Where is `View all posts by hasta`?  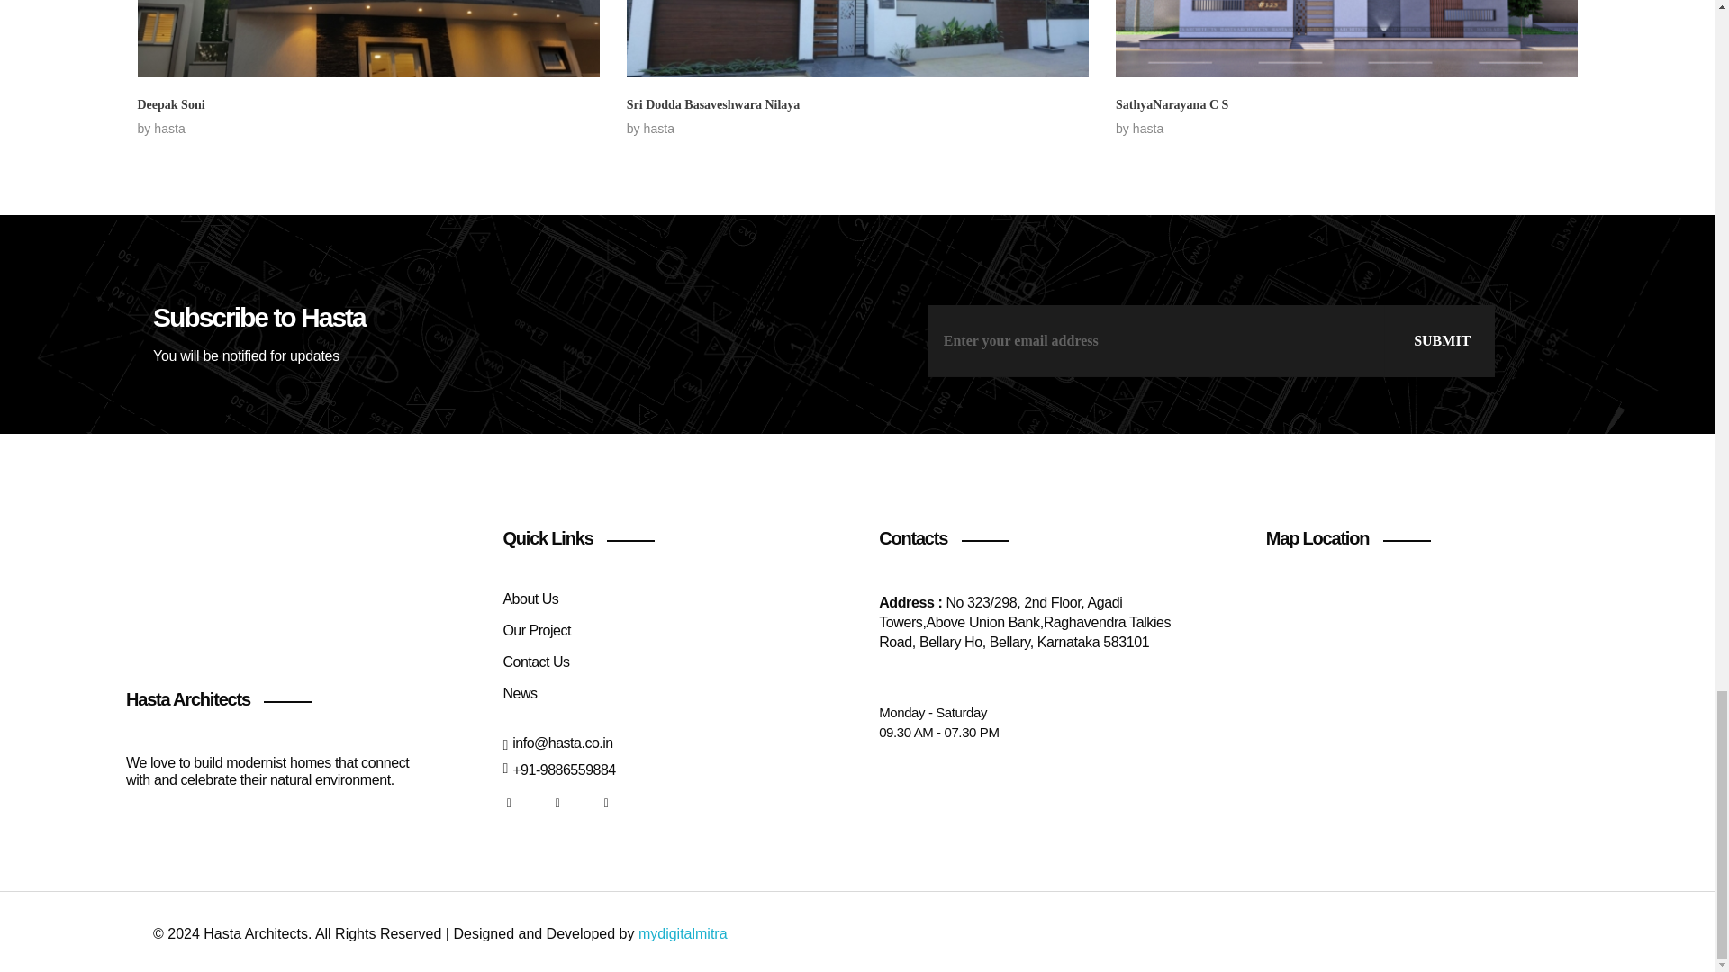
View all posts by hasta is located at coordinates (169, 129).